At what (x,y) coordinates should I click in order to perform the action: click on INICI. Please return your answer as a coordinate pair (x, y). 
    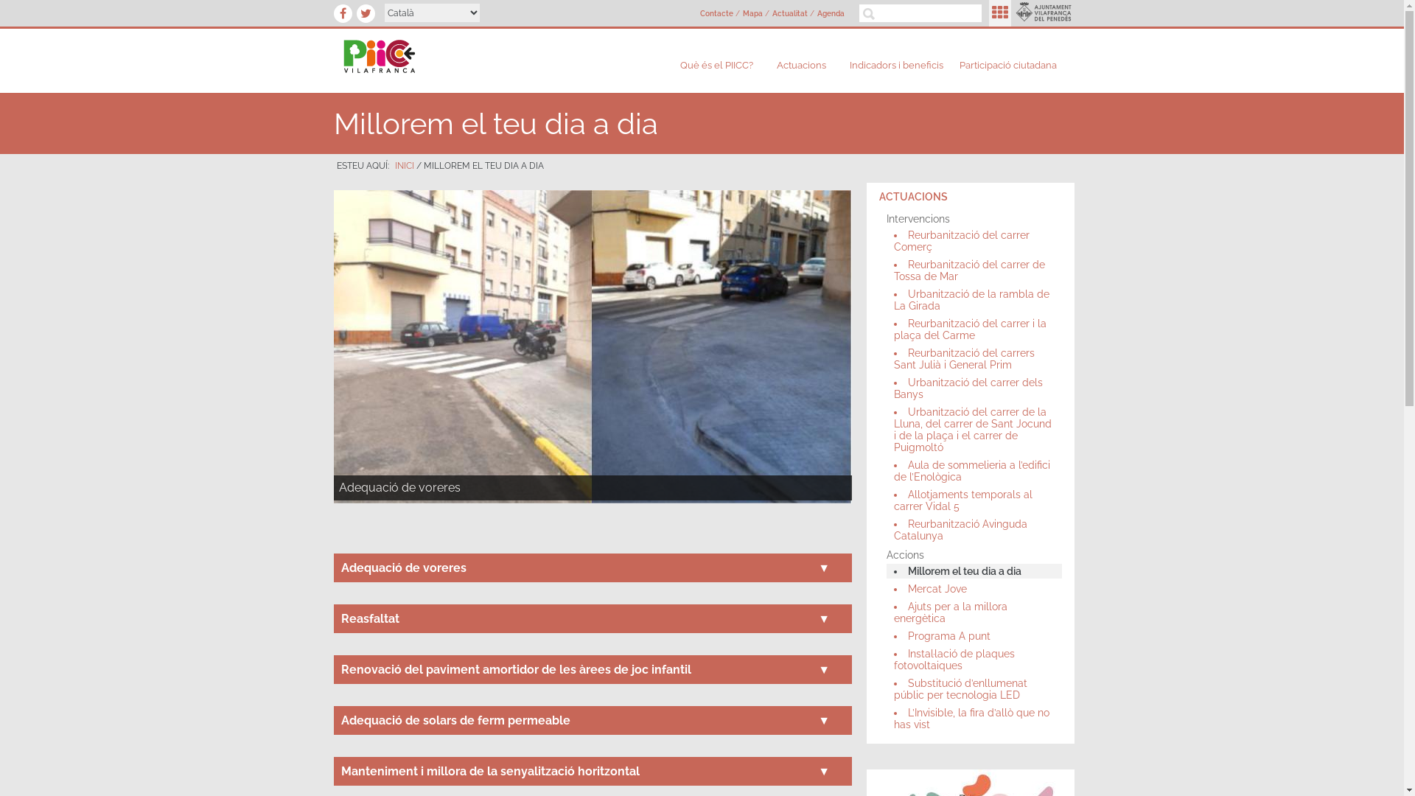
    Looking at the image, I should click on (405, 166).